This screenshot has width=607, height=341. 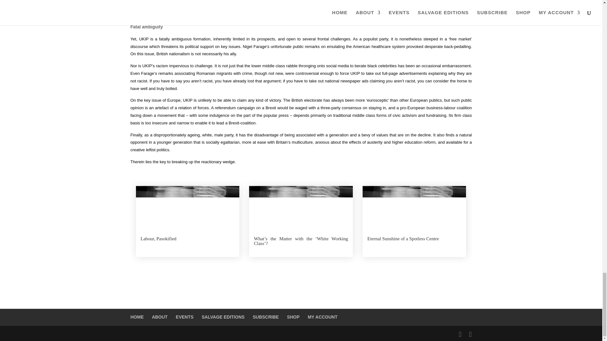 What do you see at coordinates (322, 317) in the screenshot?
I see `MY ACCOUNT` at bounding box center [322, 317].